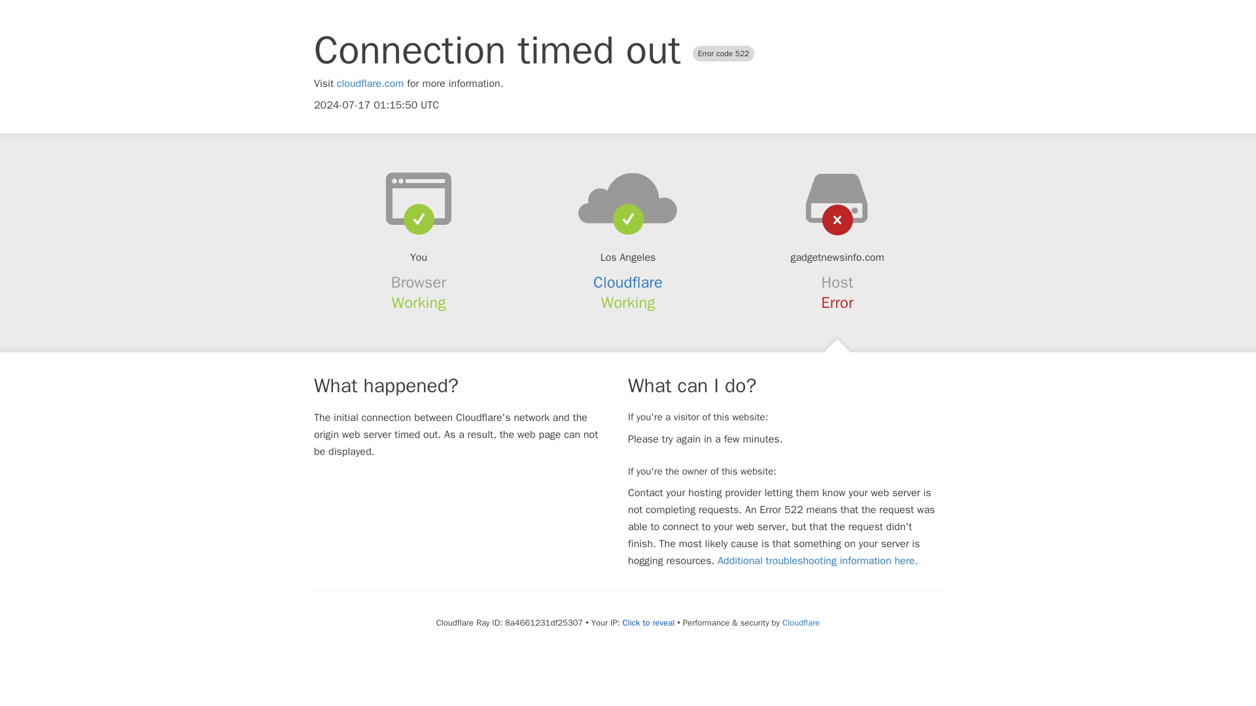 The height and width of the screenshot is (706, 1256). What do you see at coordinates (818, 561) in the screenshot?
I see `Additional troubleshooting information here.` at bounding box center [818, 561].